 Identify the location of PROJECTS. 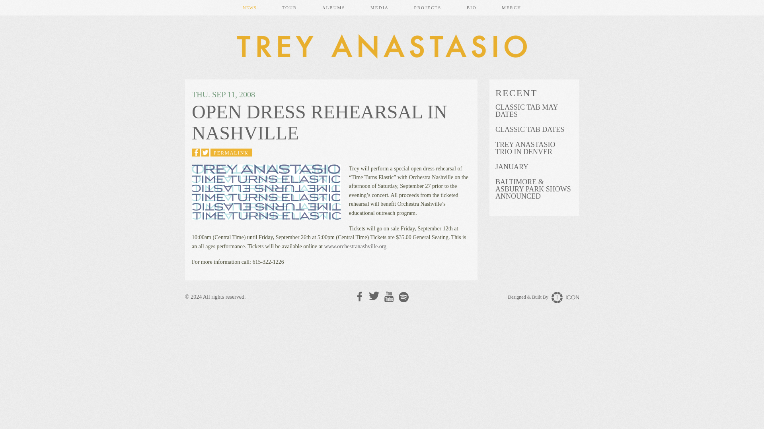
(428, 8).